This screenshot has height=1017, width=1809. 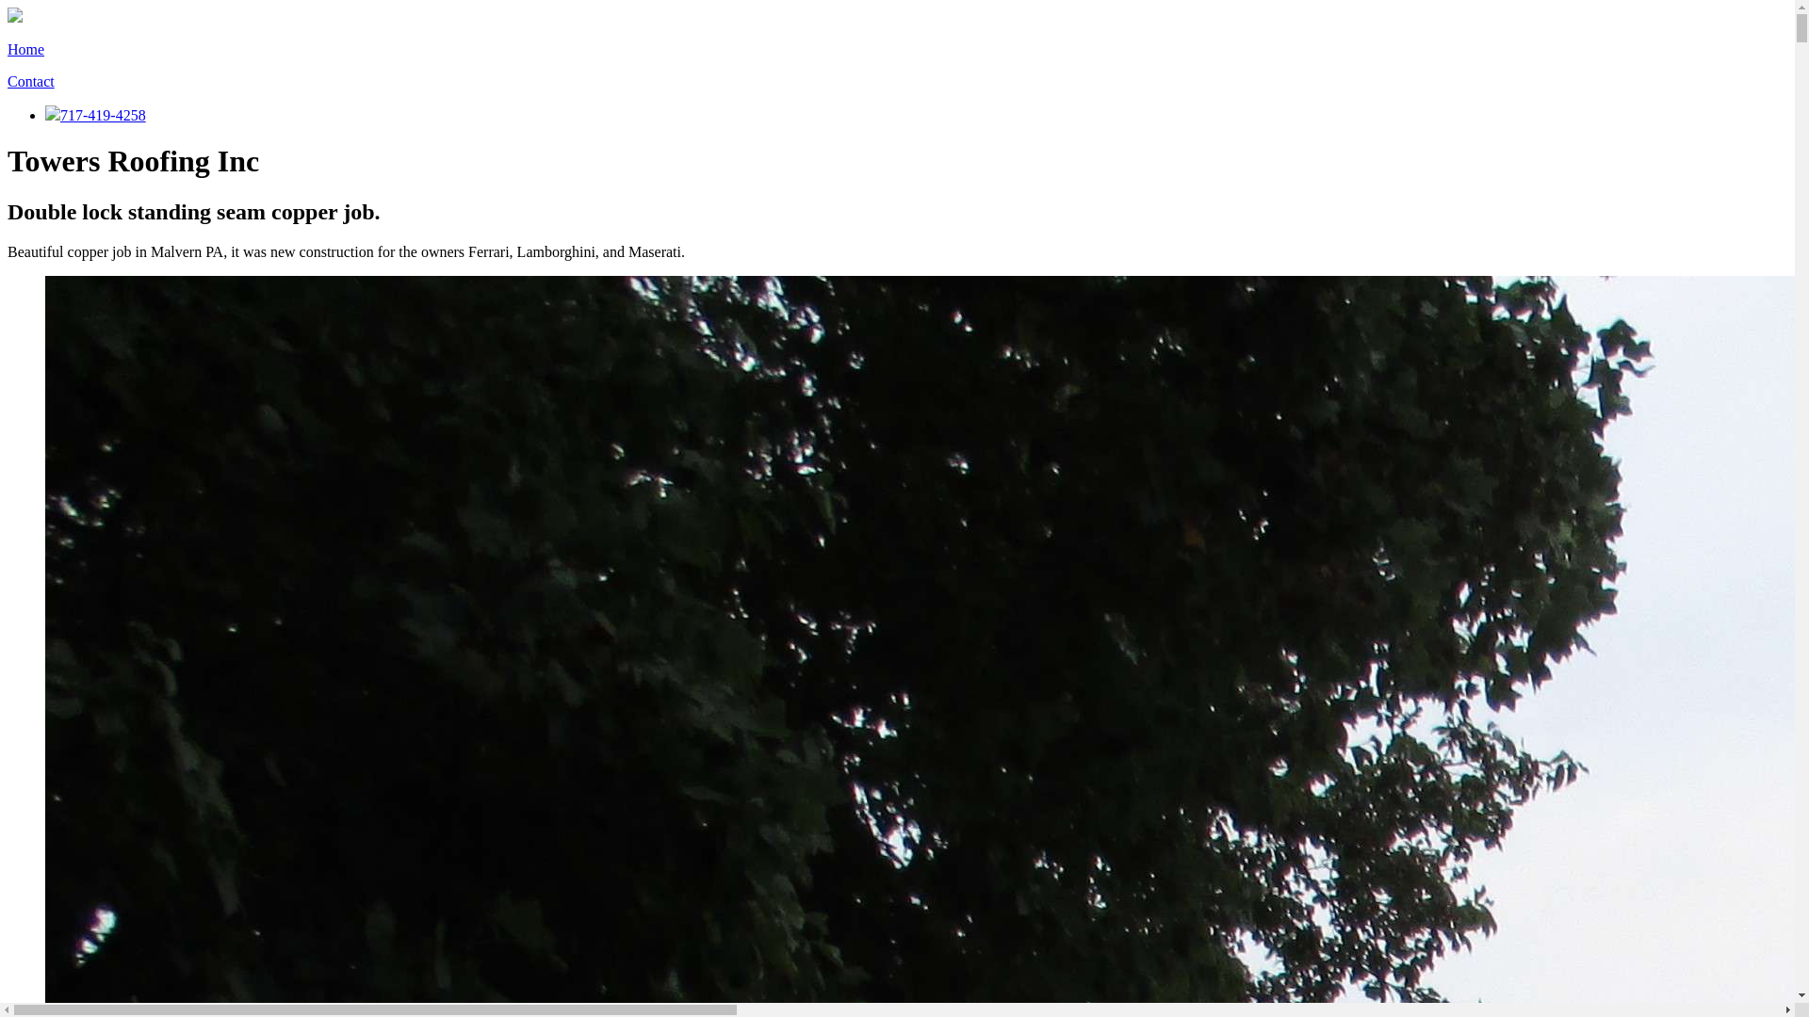 What do you see at coordinates (31, 81) in the screenshot?
I see `Contact` at bounding box center [31, 81].